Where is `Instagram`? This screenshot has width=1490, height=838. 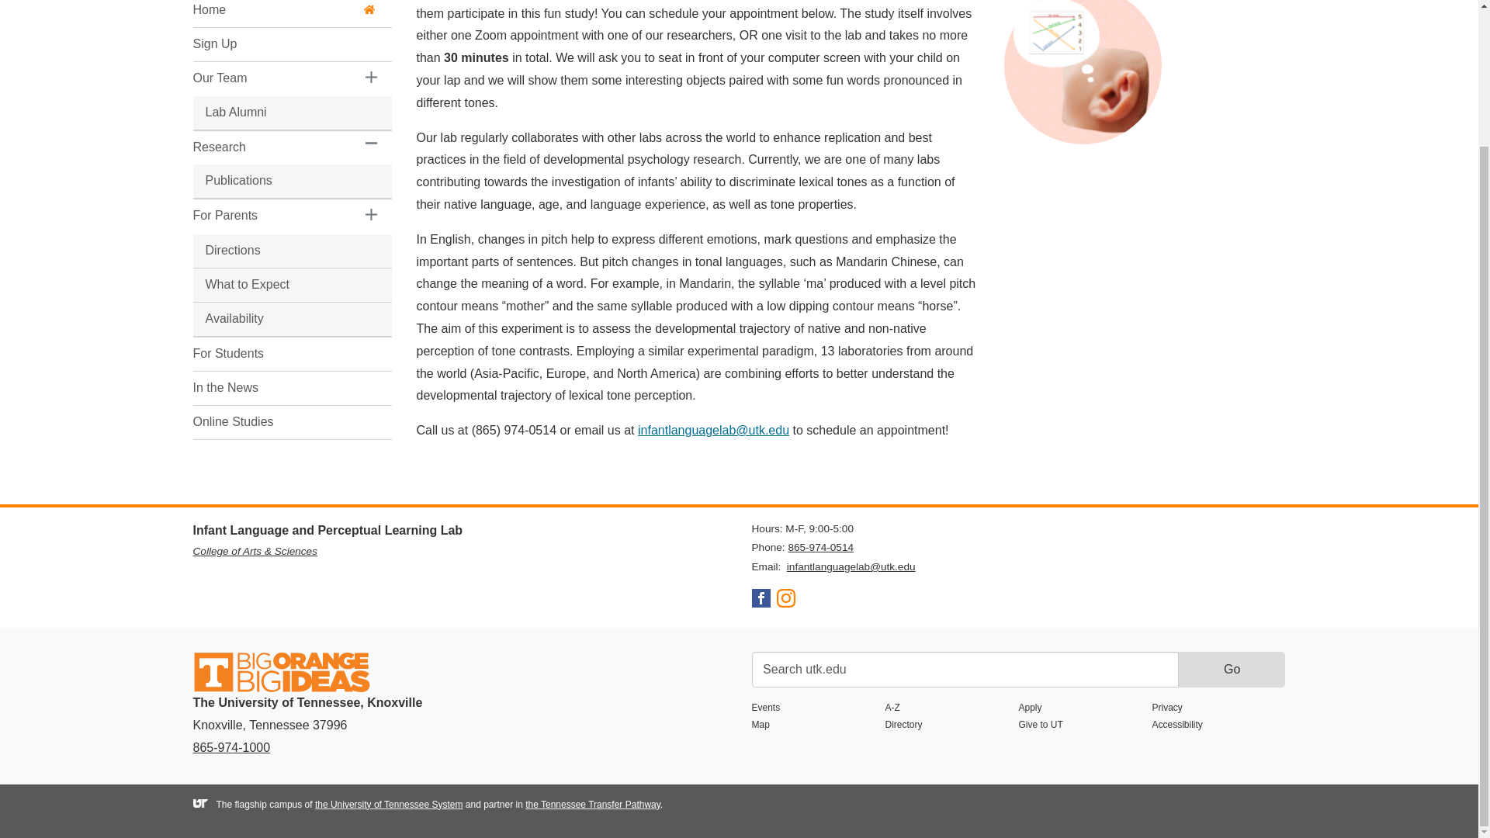 Instagram is located at coordinates (785, 603).